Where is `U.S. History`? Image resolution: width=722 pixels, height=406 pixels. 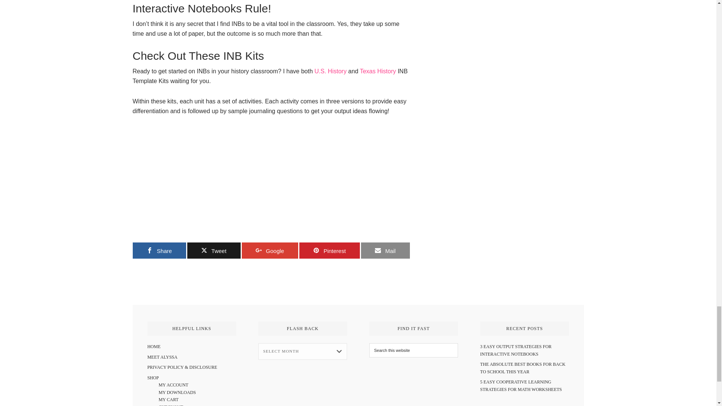
U.S. History is located at coordinates (330, 71).